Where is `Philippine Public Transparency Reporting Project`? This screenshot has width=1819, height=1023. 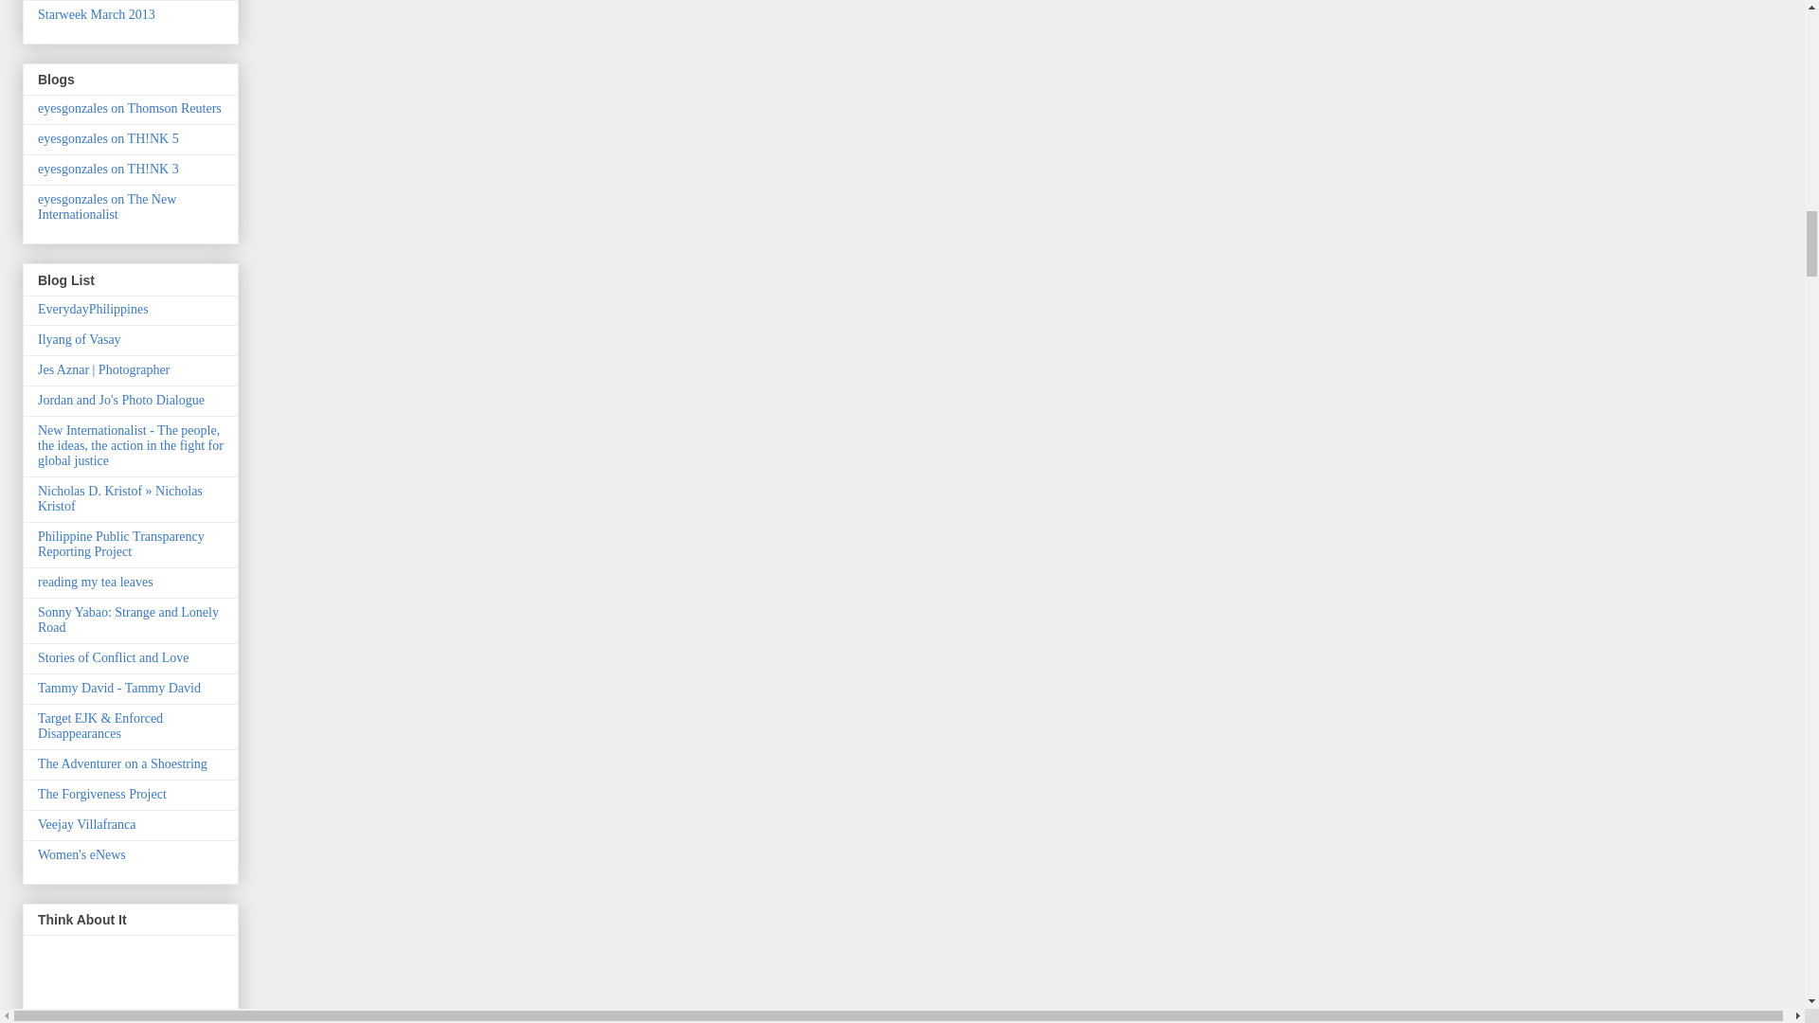 Philippine Public Transparency Reporting Project is located at coordinates (121, 544).